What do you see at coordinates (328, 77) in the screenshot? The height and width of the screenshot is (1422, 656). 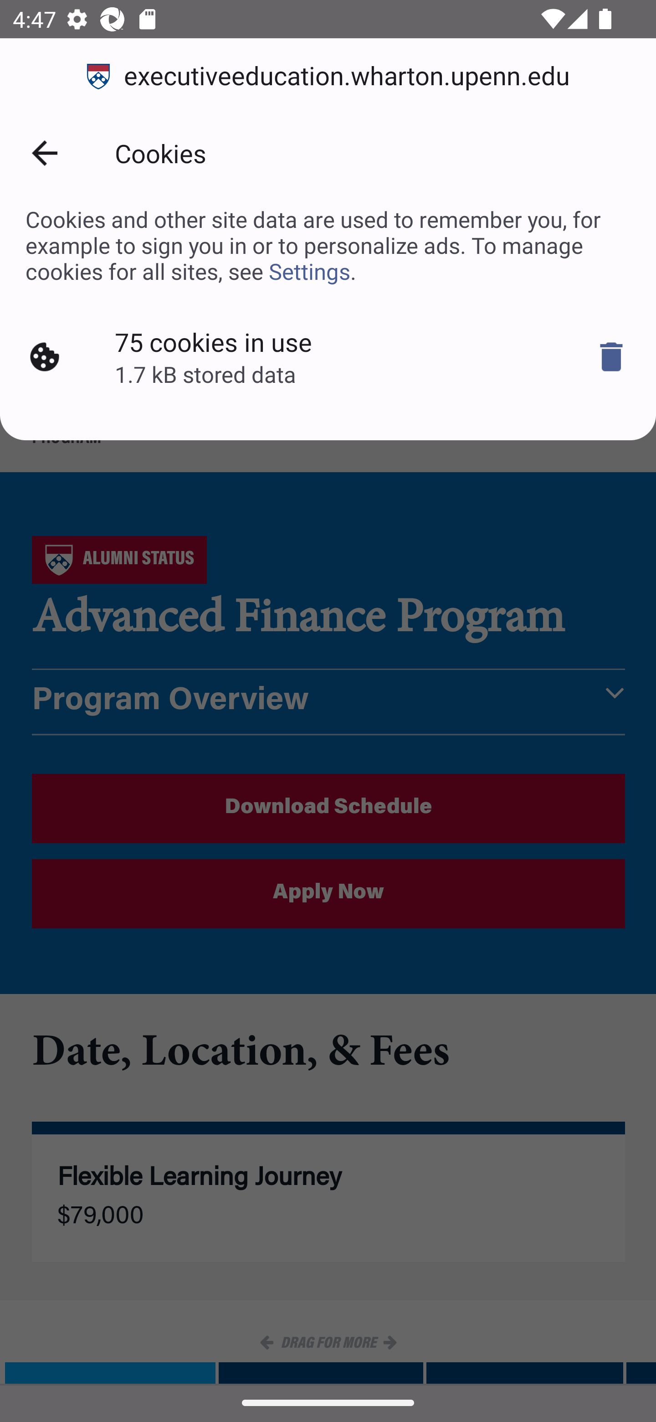 I see `executiveeducation.wharton.upenn.edu` at bounding box center [328, 77].